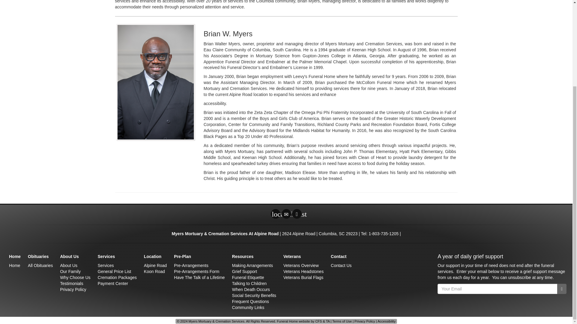 This screenshot has width=577, height=324. Describe the element at coordinates (297, 214) in the screenshot. I see `Directions` at that location.